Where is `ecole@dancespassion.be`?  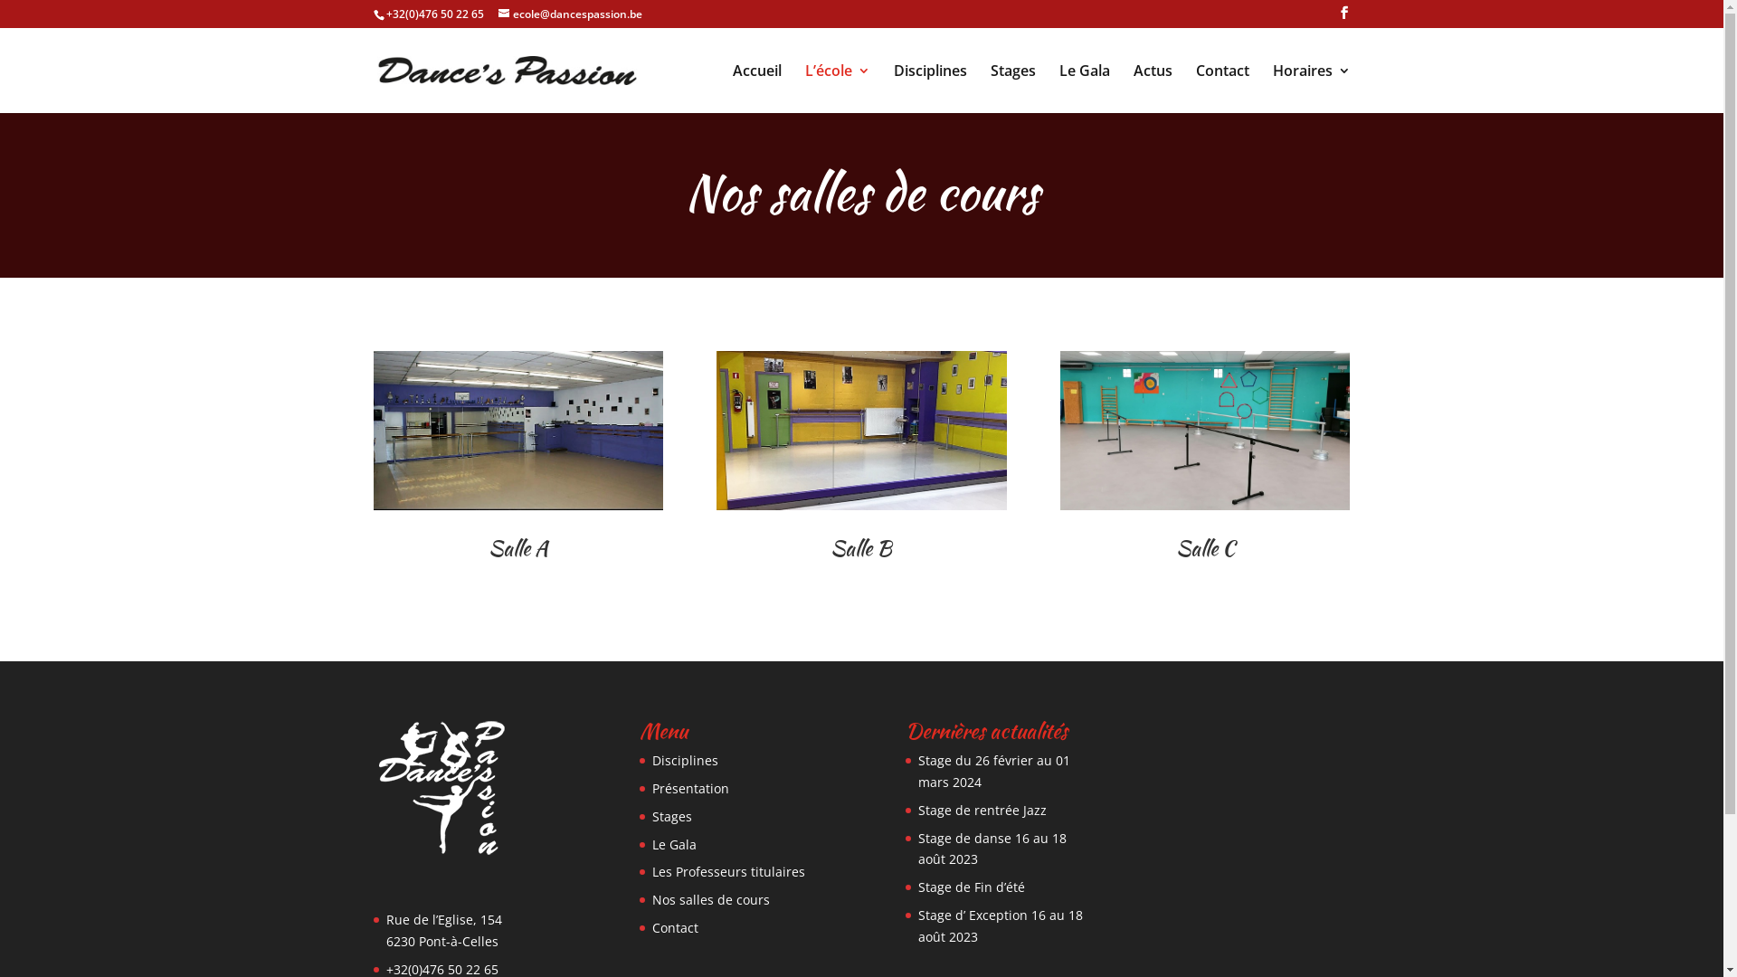
ecole@dancespassion.be is located at coordinates (570, 14).